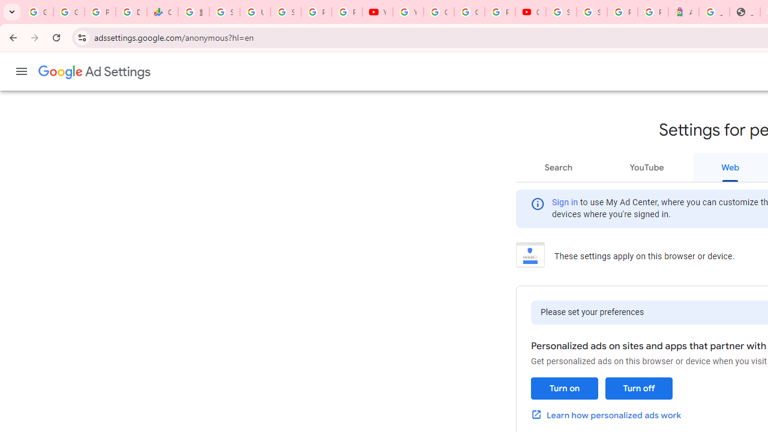 The height and width of the screenshot is (432, 768). Describe the element at coordinates (439, 12) in the screenshot. I see `Google Account Help` at that location.